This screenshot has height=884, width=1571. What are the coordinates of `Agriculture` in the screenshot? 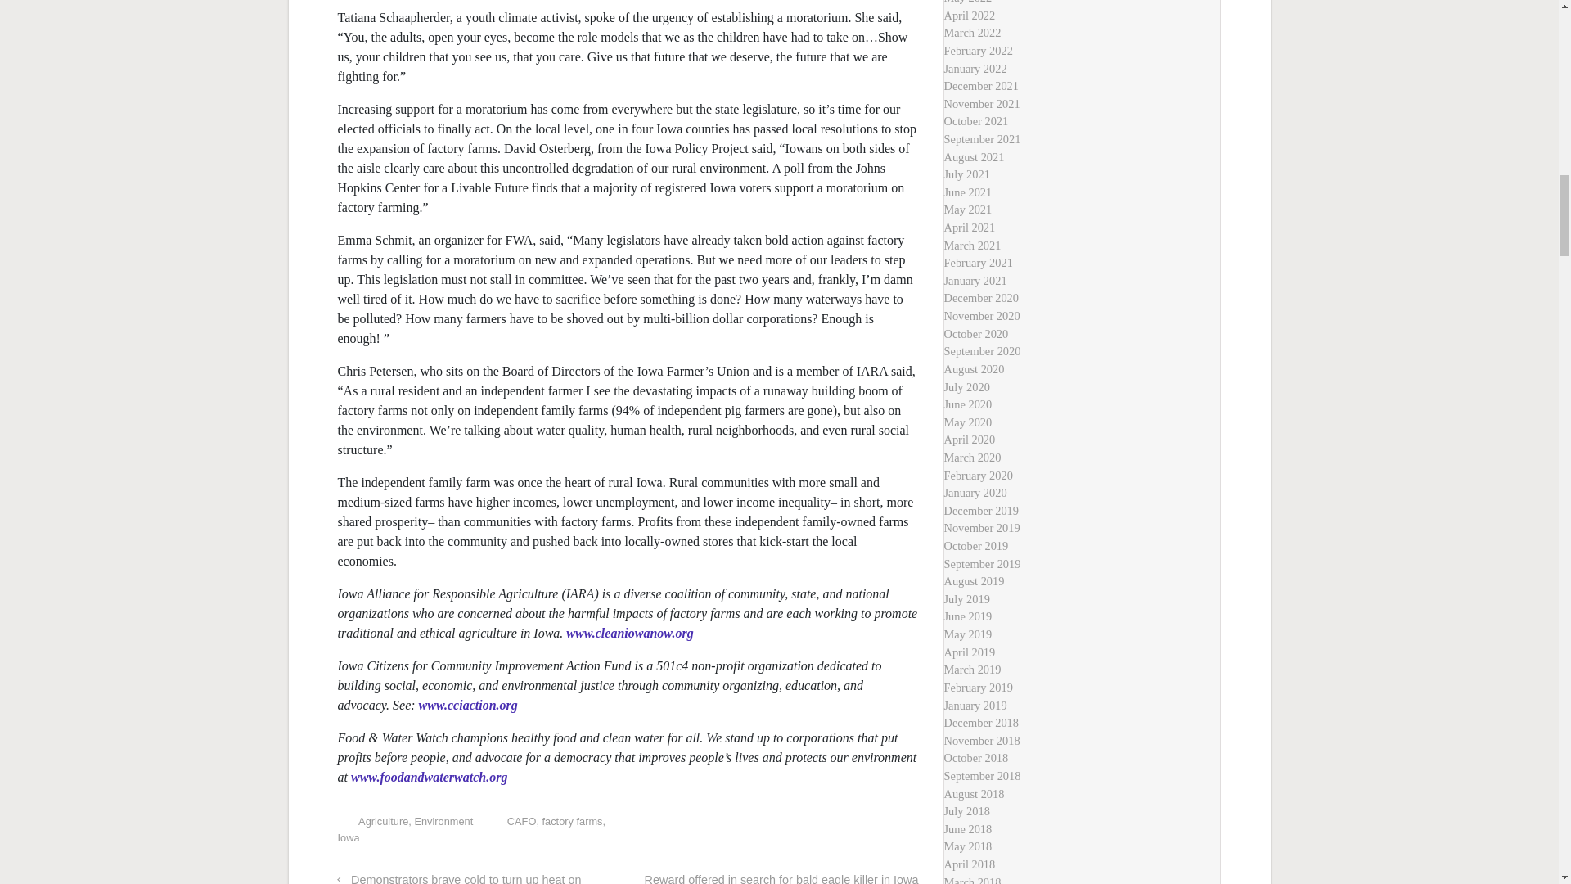 It's located at (383, 820).